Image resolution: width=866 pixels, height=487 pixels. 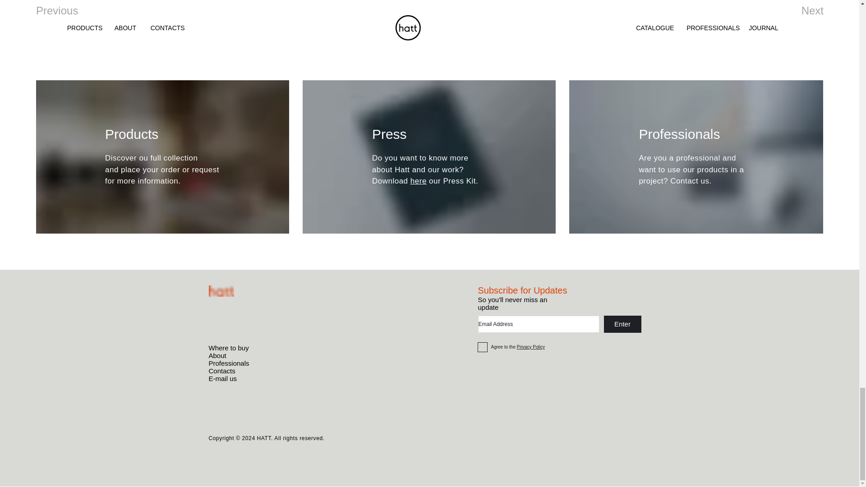 I want to click on and place your order or request, so click(x=161, y=169).